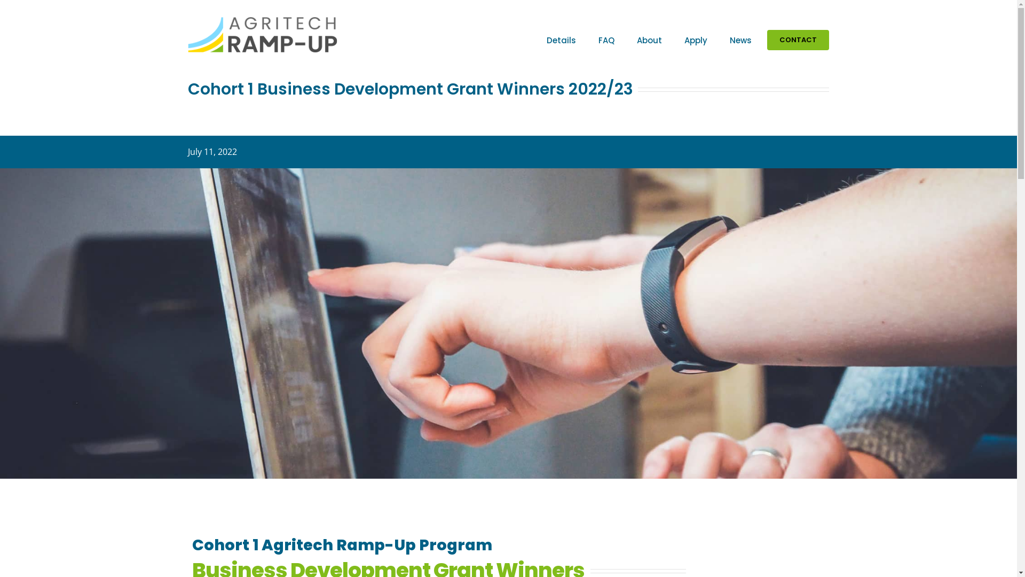 This screenshot has width=1025, height=577. Describe the element at coordinates (606, 40) in the screenshot. I see `FAQ` at that location.